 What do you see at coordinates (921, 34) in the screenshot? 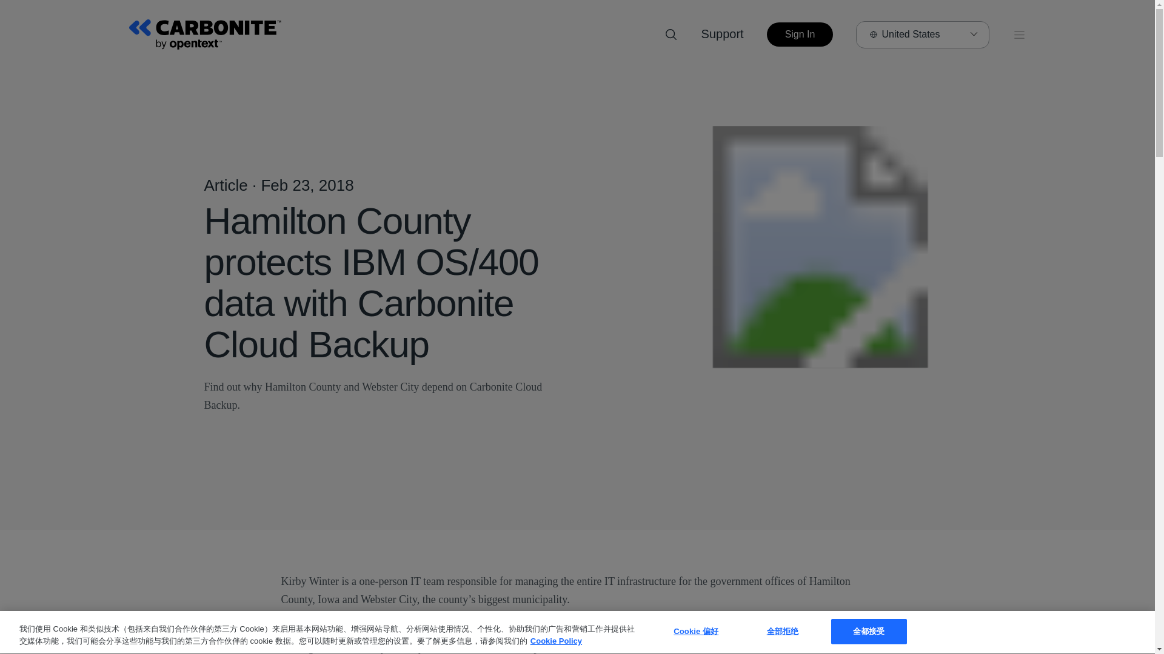
I see `United States` at bounding box center [921, 34].